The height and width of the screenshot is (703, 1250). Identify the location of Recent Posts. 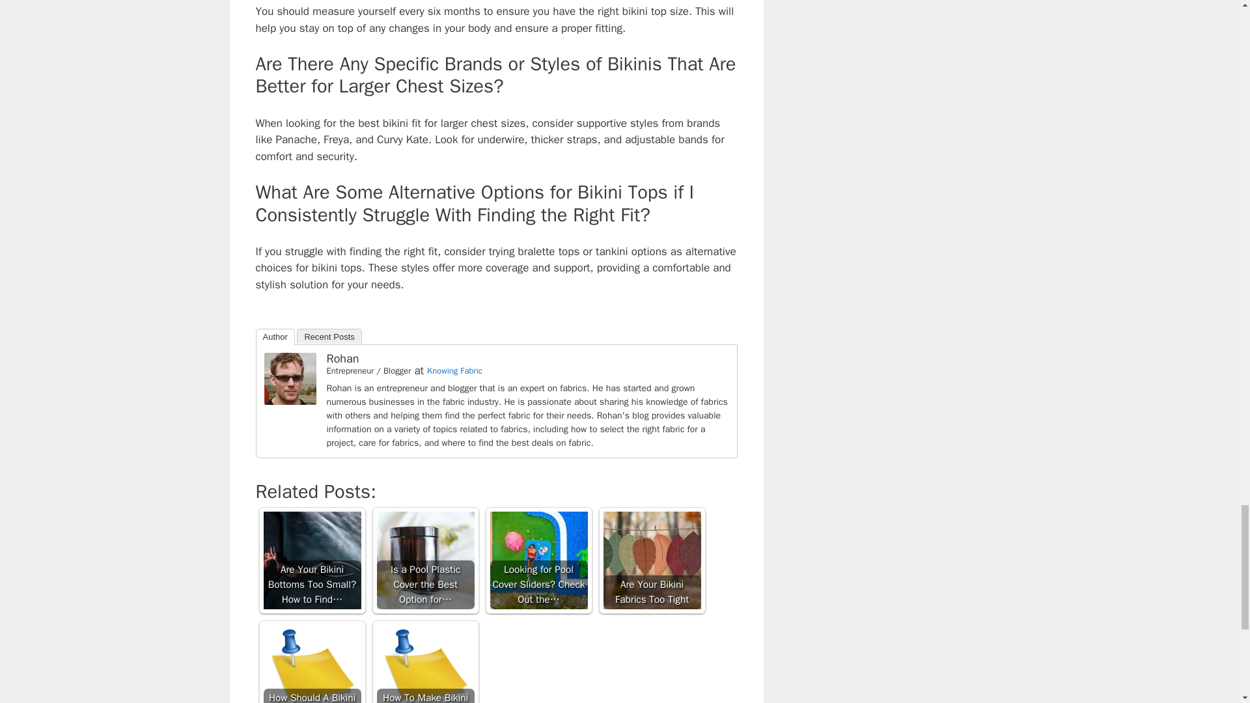
(329, 336).